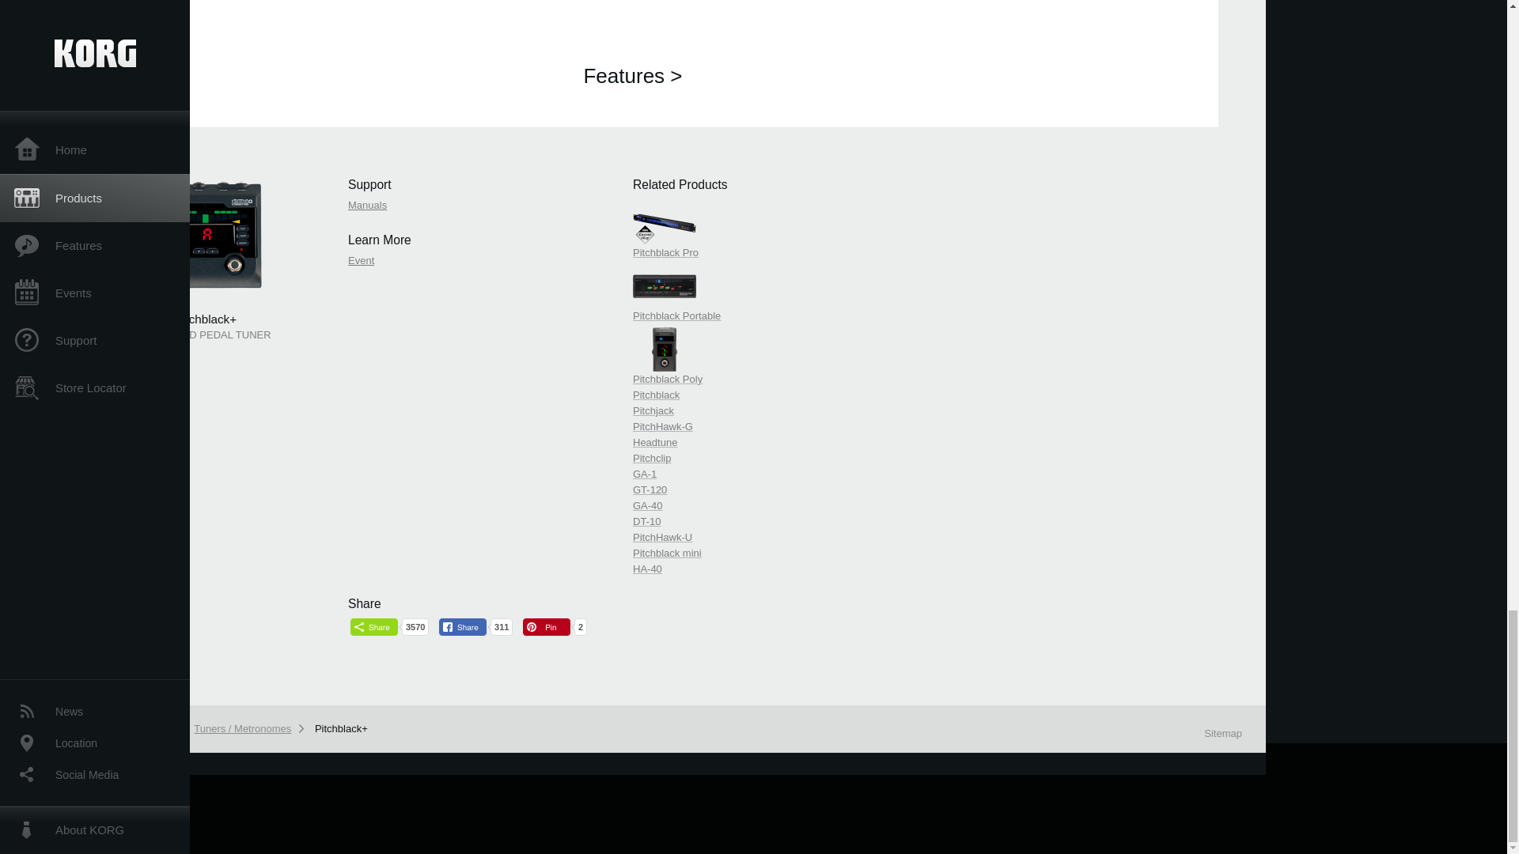 Image resolution: width=1519 pixels, height=854 pixels. What do you see at coordinates (367, 204) in the screenshot?
I see `Manuals` at bounding box center [367, 204].